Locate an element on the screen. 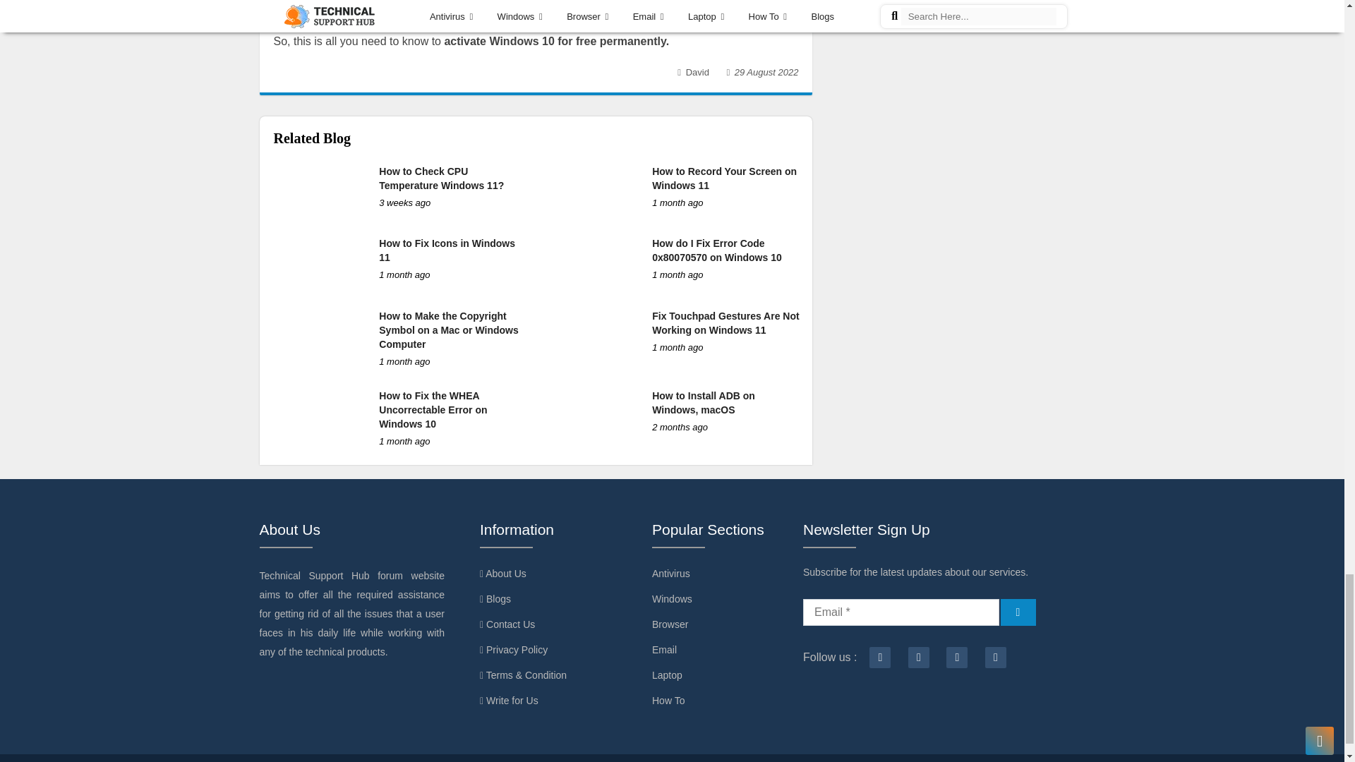  How to Install ADB on Windows, macOS is located at coordinates (703, 402).